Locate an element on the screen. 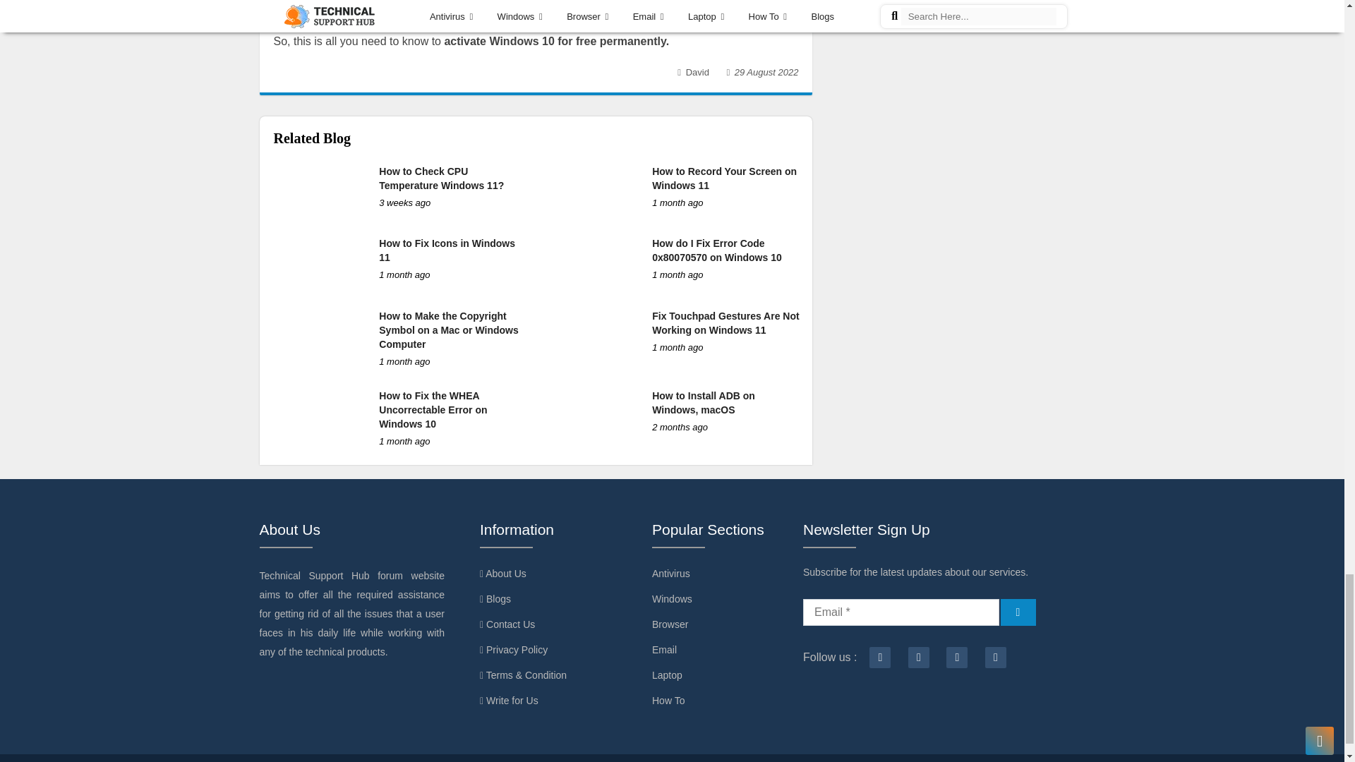  How to Install ADB on Windows, macOS is located at coordinates (703, 402).